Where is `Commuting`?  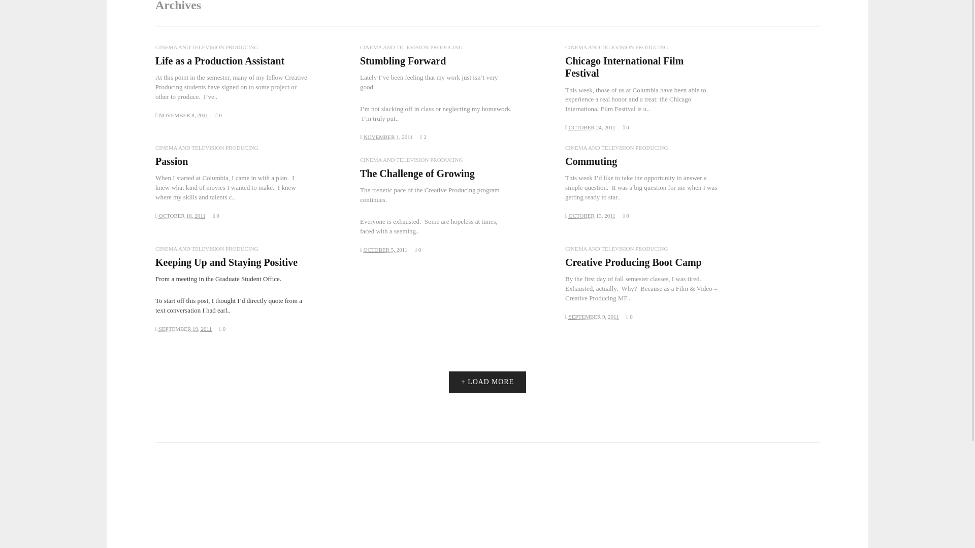
Commuting is located at coordinates (591, 161).